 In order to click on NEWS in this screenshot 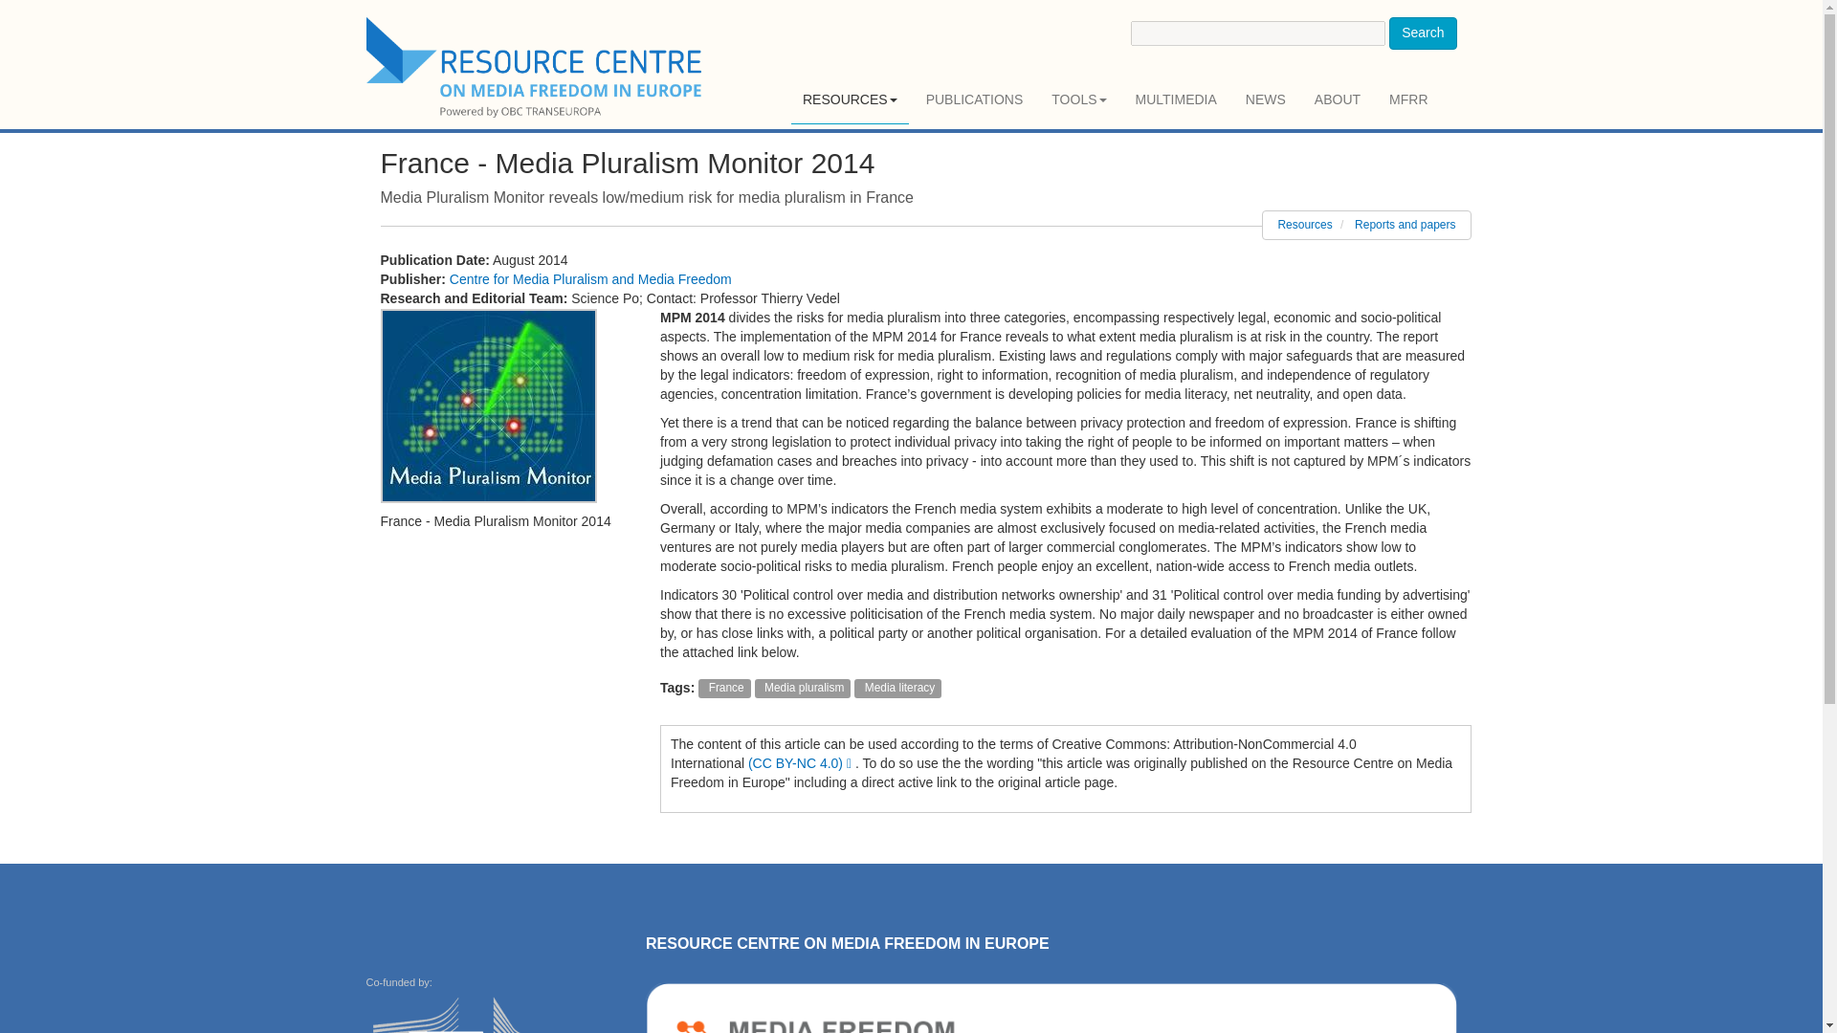, I will do `click(1265, 99)`.